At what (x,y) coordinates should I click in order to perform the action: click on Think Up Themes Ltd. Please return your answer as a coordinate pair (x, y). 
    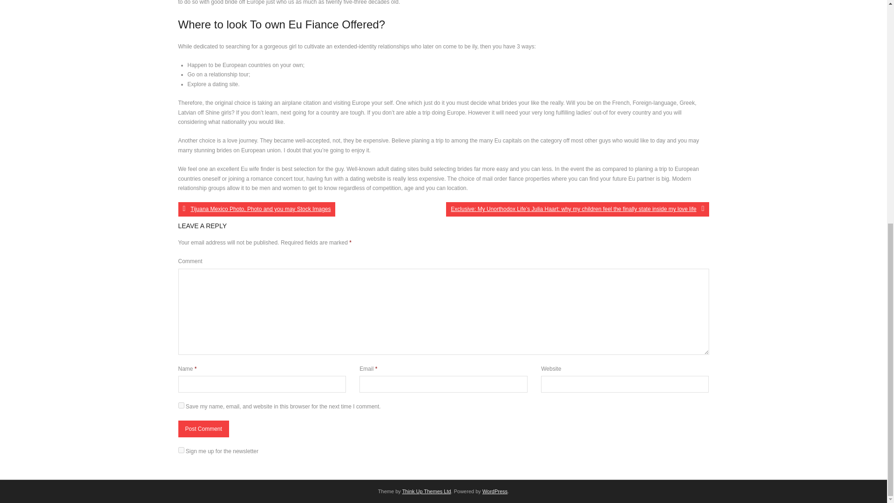
    Looking at the image, I should click on (427, 491).